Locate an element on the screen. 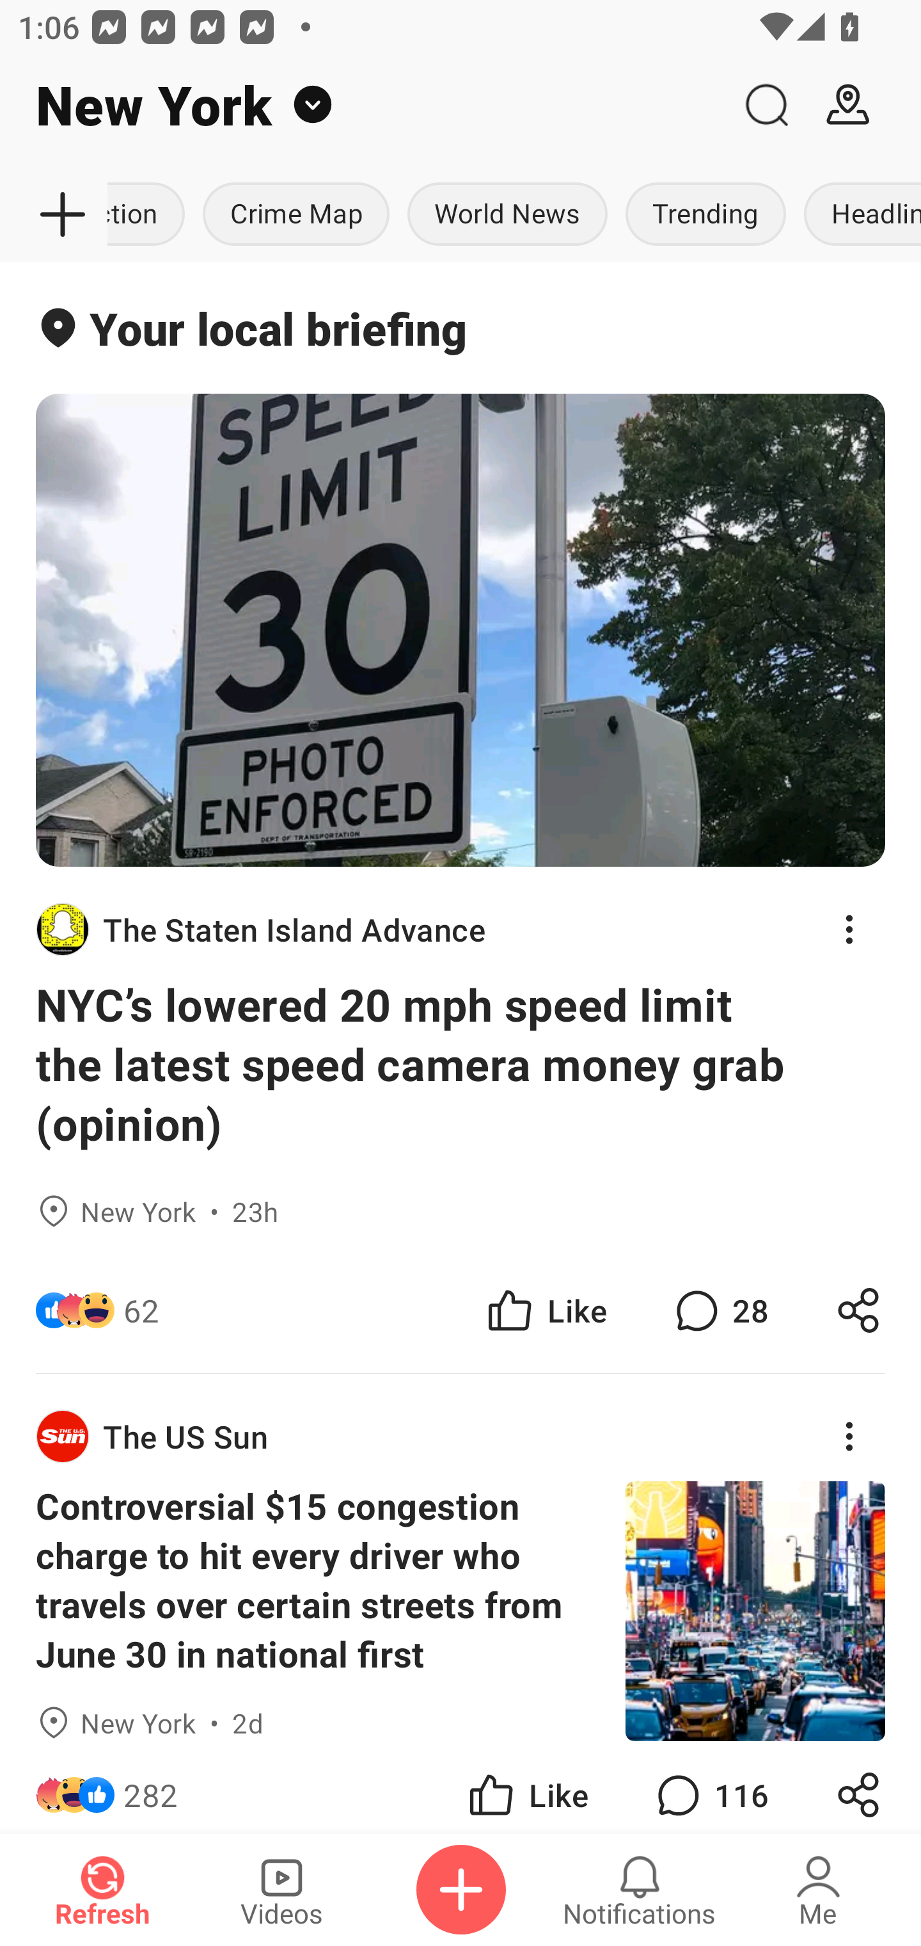 This screenshot has height=1946, width=921. Notifications is located at coordinates (640, 1890).